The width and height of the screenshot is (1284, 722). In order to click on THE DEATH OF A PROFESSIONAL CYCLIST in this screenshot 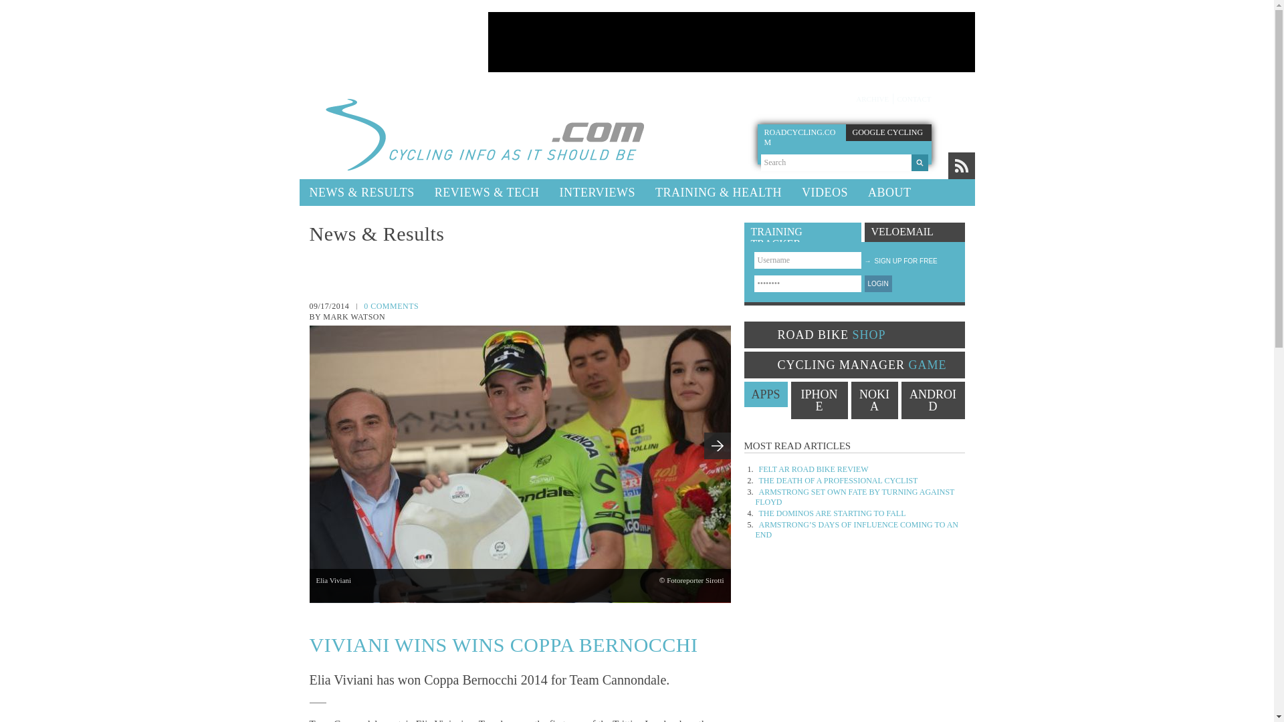, I will do `click(838, 480)`.